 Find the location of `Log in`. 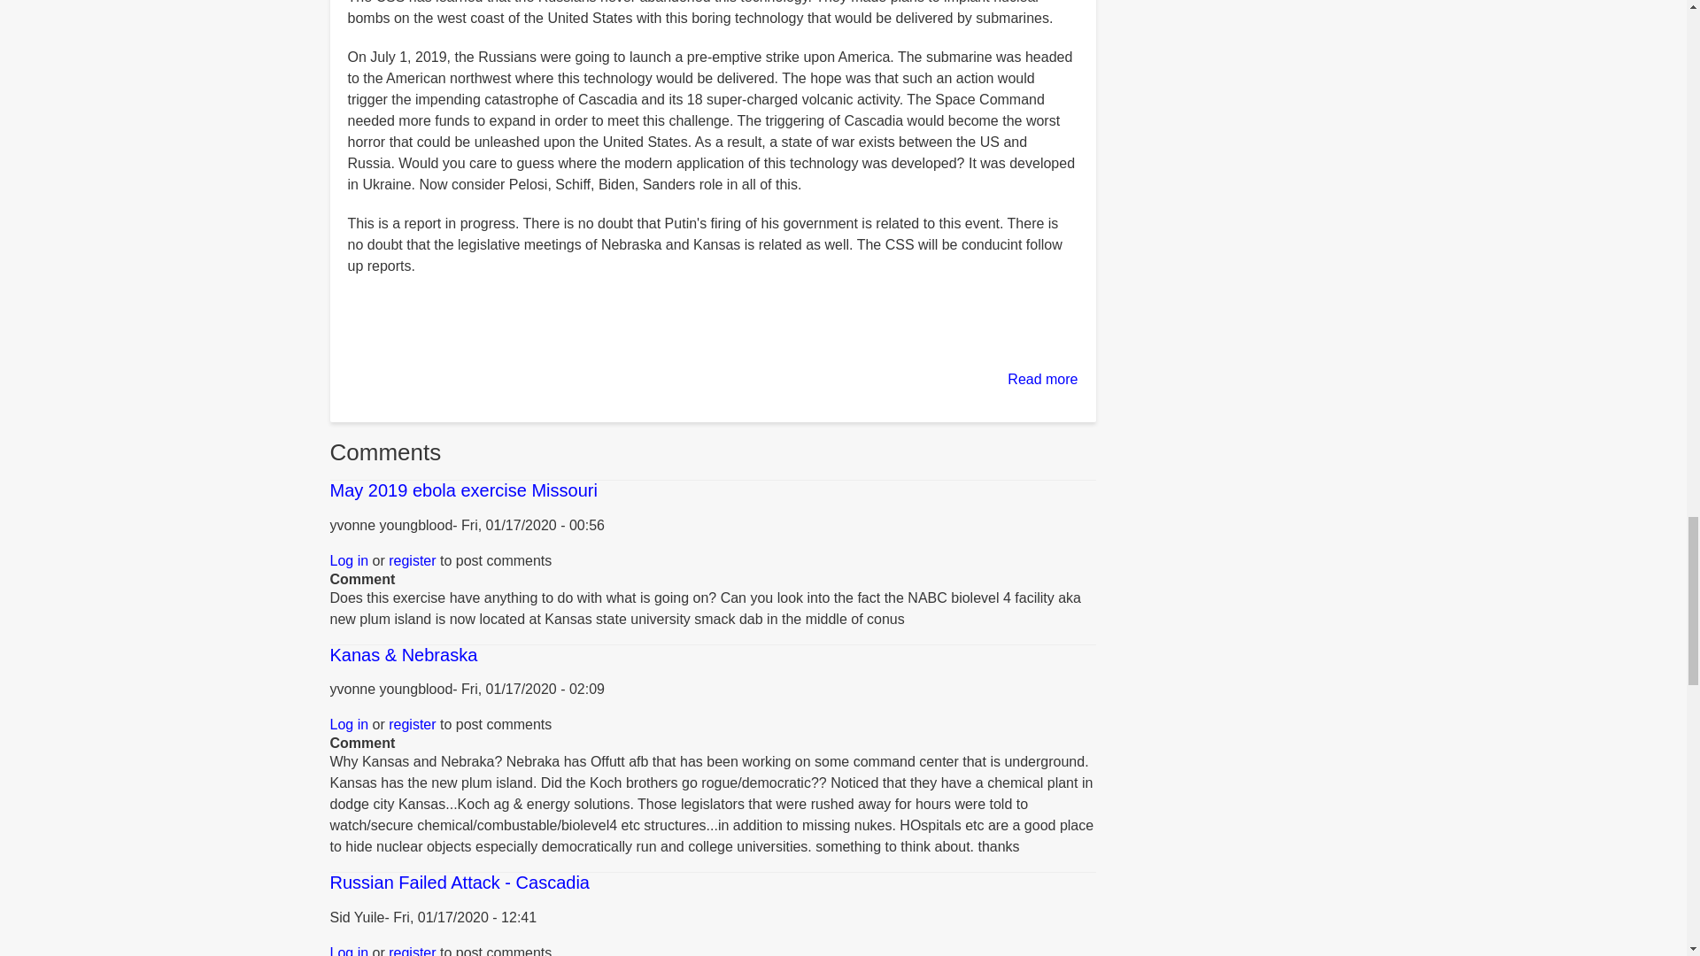

Log in is located at coordinates (349, 560).